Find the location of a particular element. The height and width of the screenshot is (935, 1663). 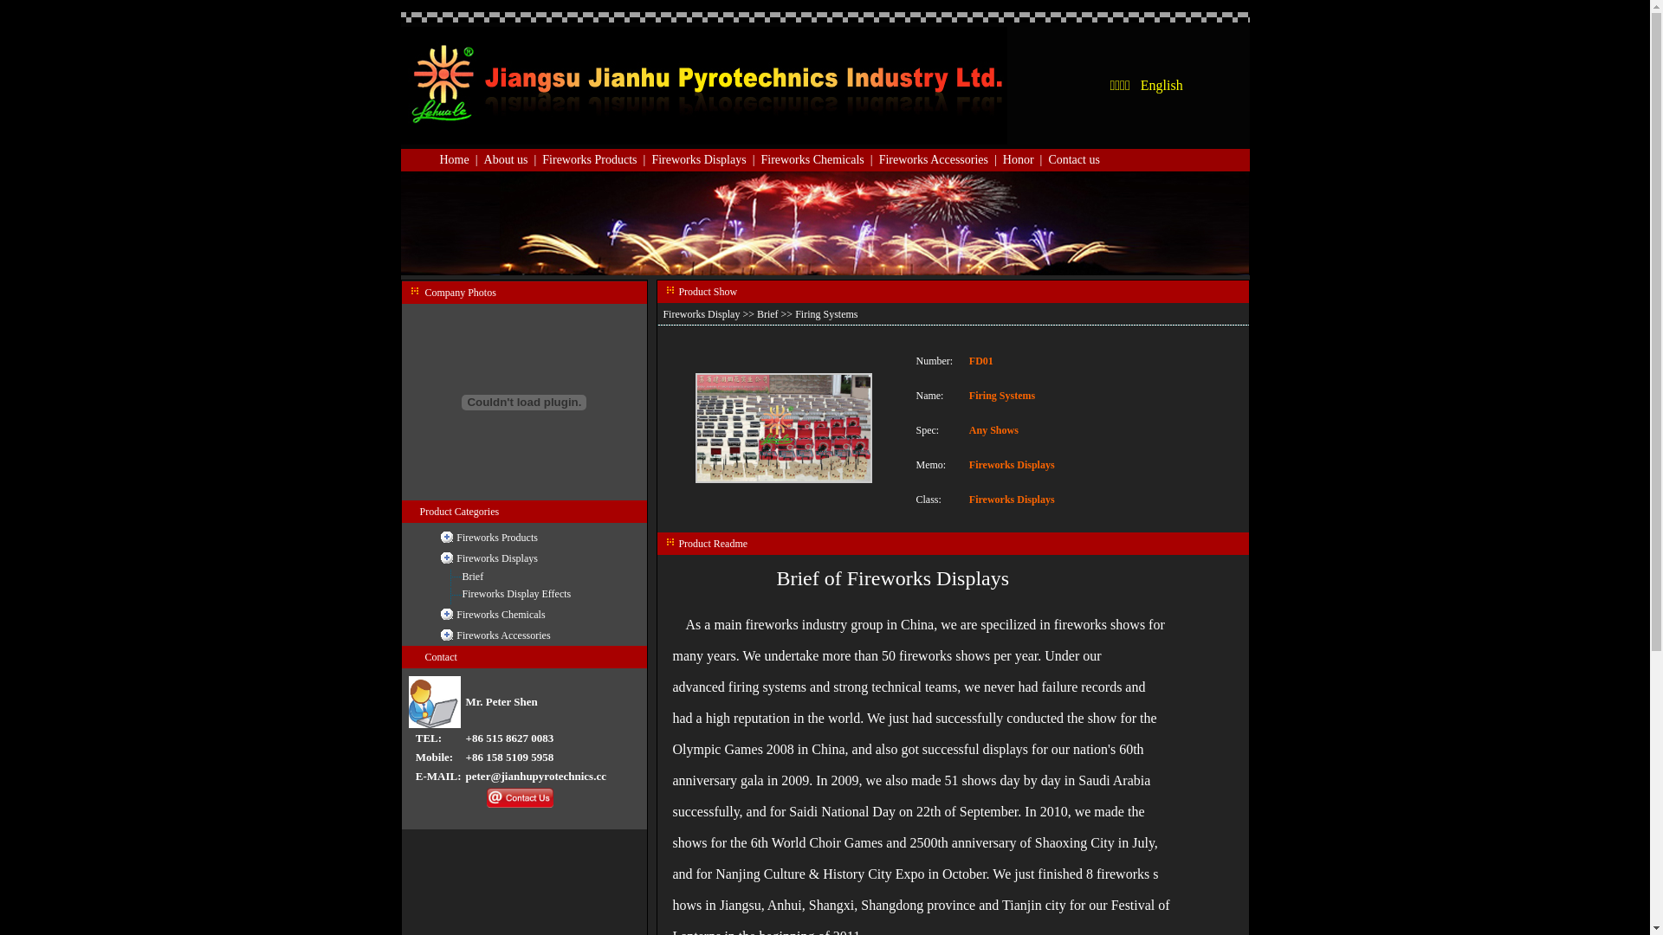

Fireworks Products  |   is located at coordinates (597, 159).